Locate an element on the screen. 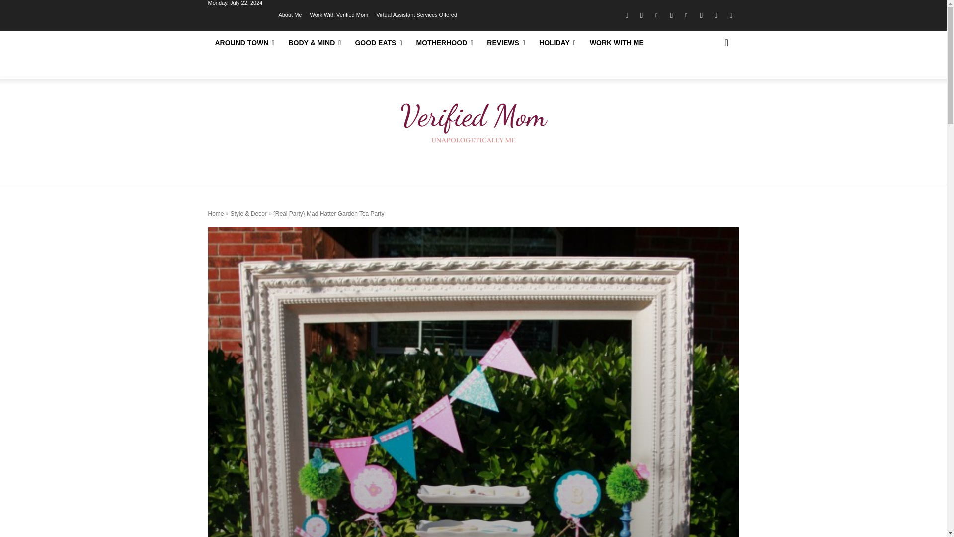 This screenshot has width=954, height=537. Facebook is located at coordinates (627, 15).